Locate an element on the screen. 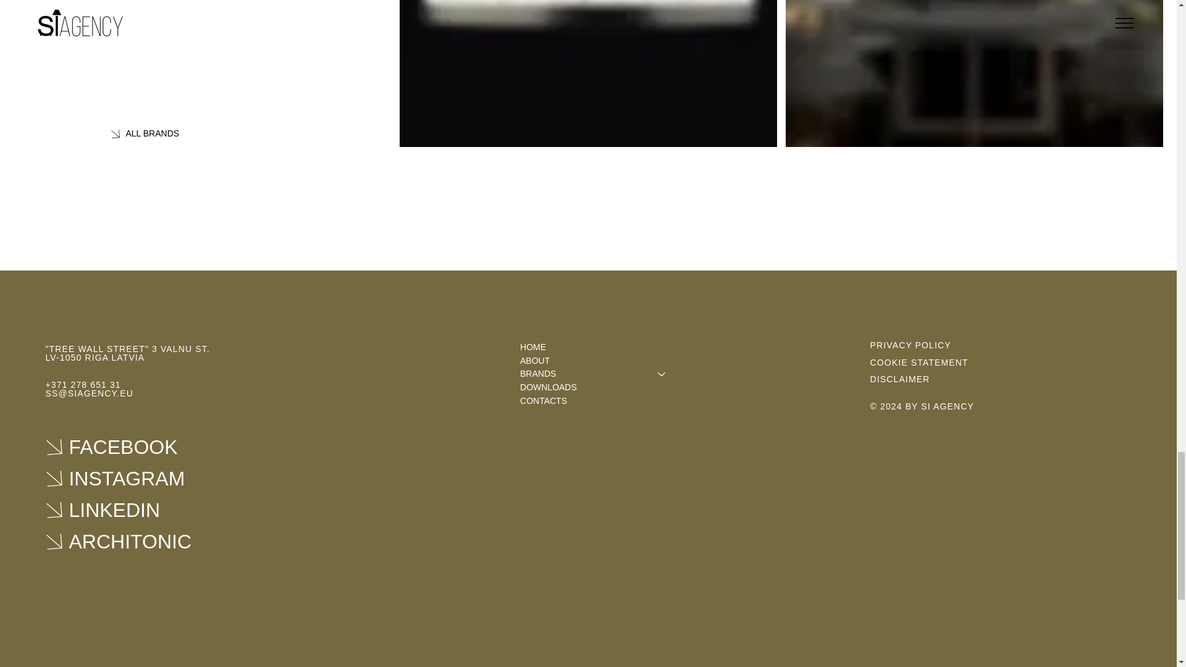 This screenshot has width=1186, height=667. BRANDS is located at coordinates (583, 374).